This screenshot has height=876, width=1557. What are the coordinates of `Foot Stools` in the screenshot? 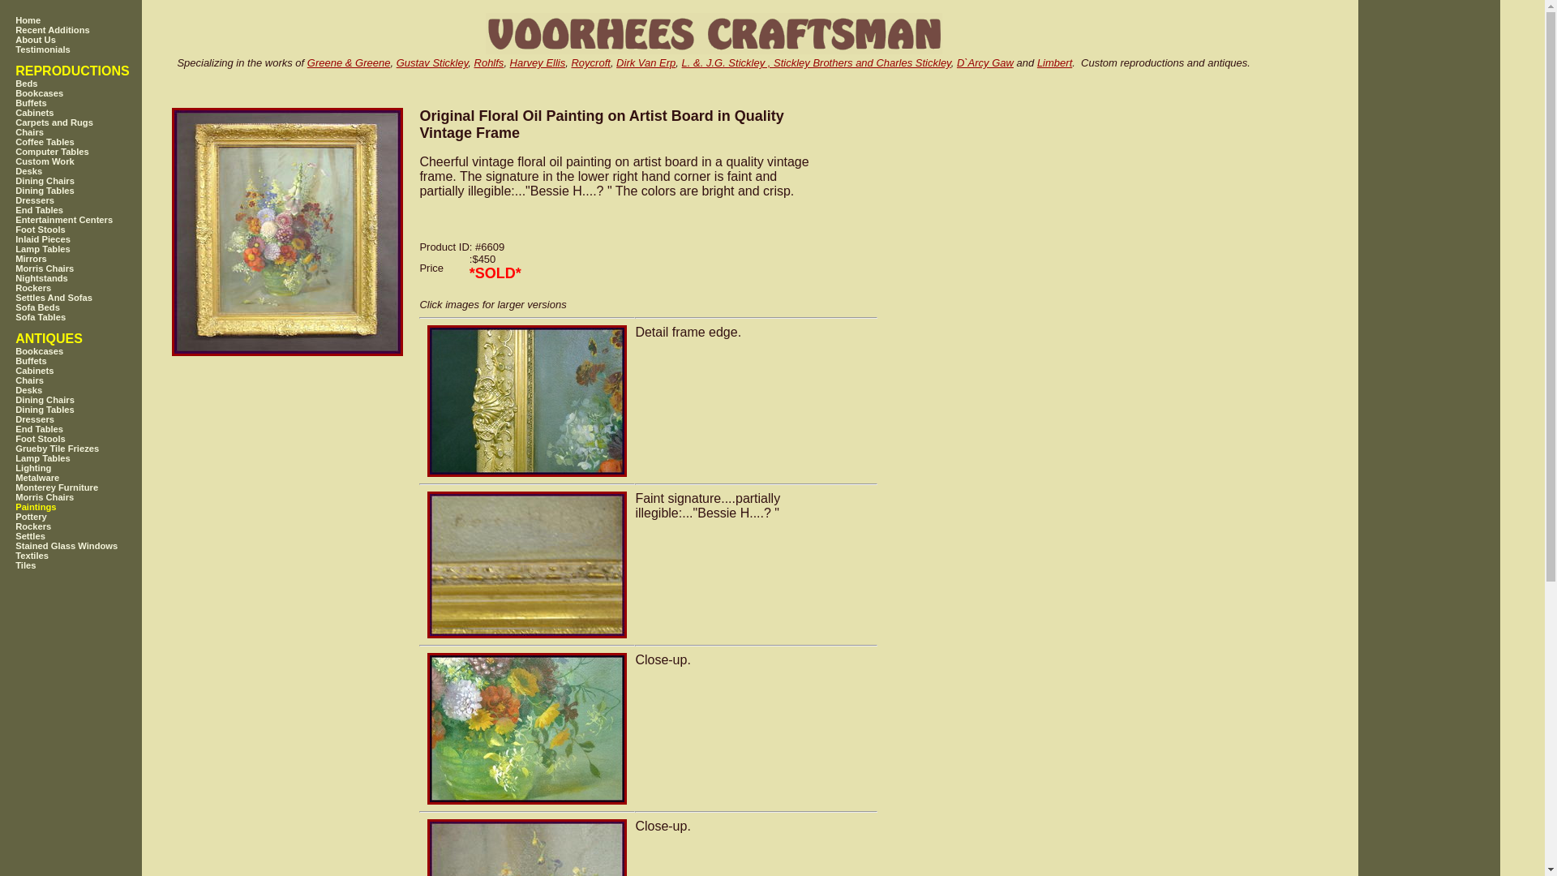 It's located at (88, 438).